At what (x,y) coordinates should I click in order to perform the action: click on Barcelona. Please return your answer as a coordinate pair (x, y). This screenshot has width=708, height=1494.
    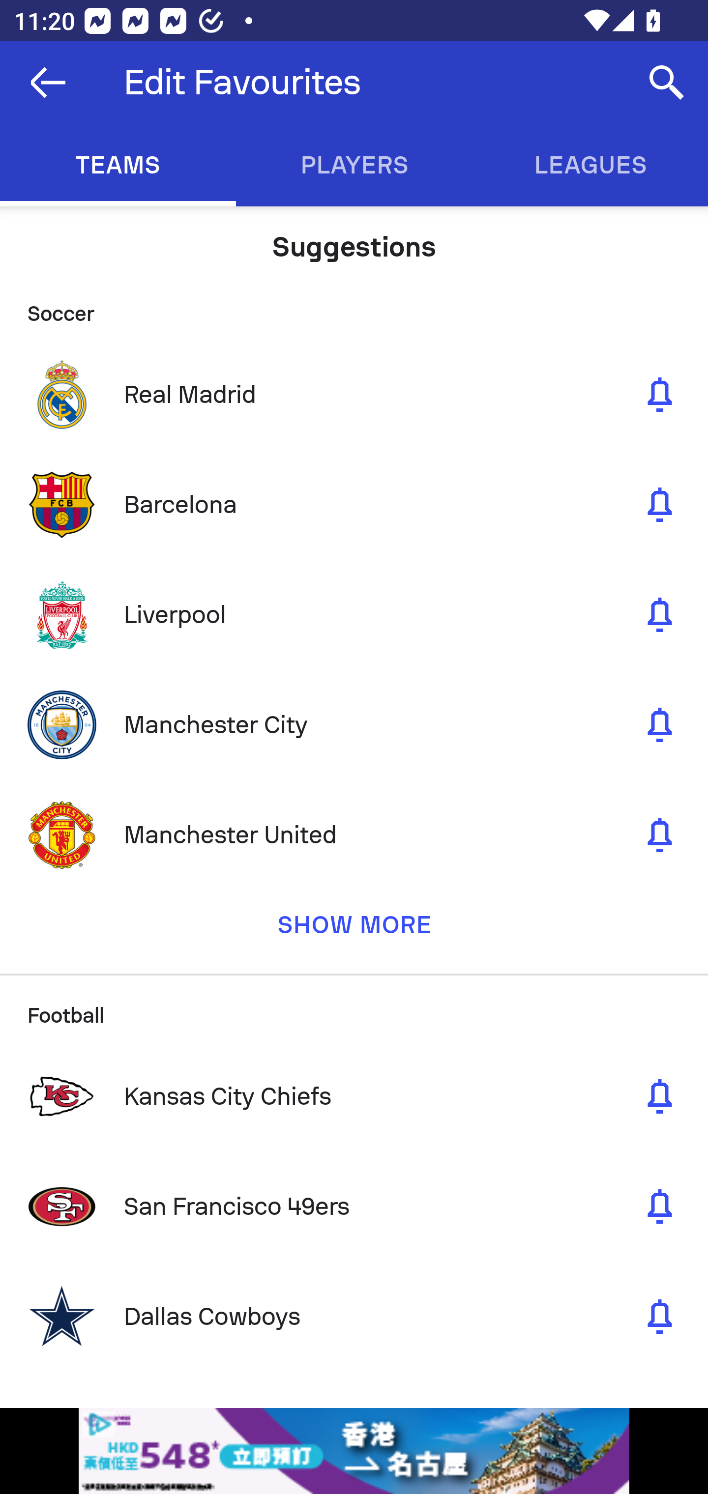
    Looking at the image, I should click on (354, 505).